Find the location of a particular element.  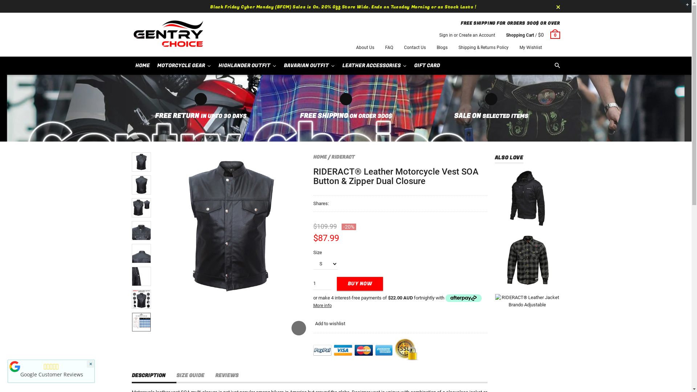

More info is located at coordinates (322, 306).